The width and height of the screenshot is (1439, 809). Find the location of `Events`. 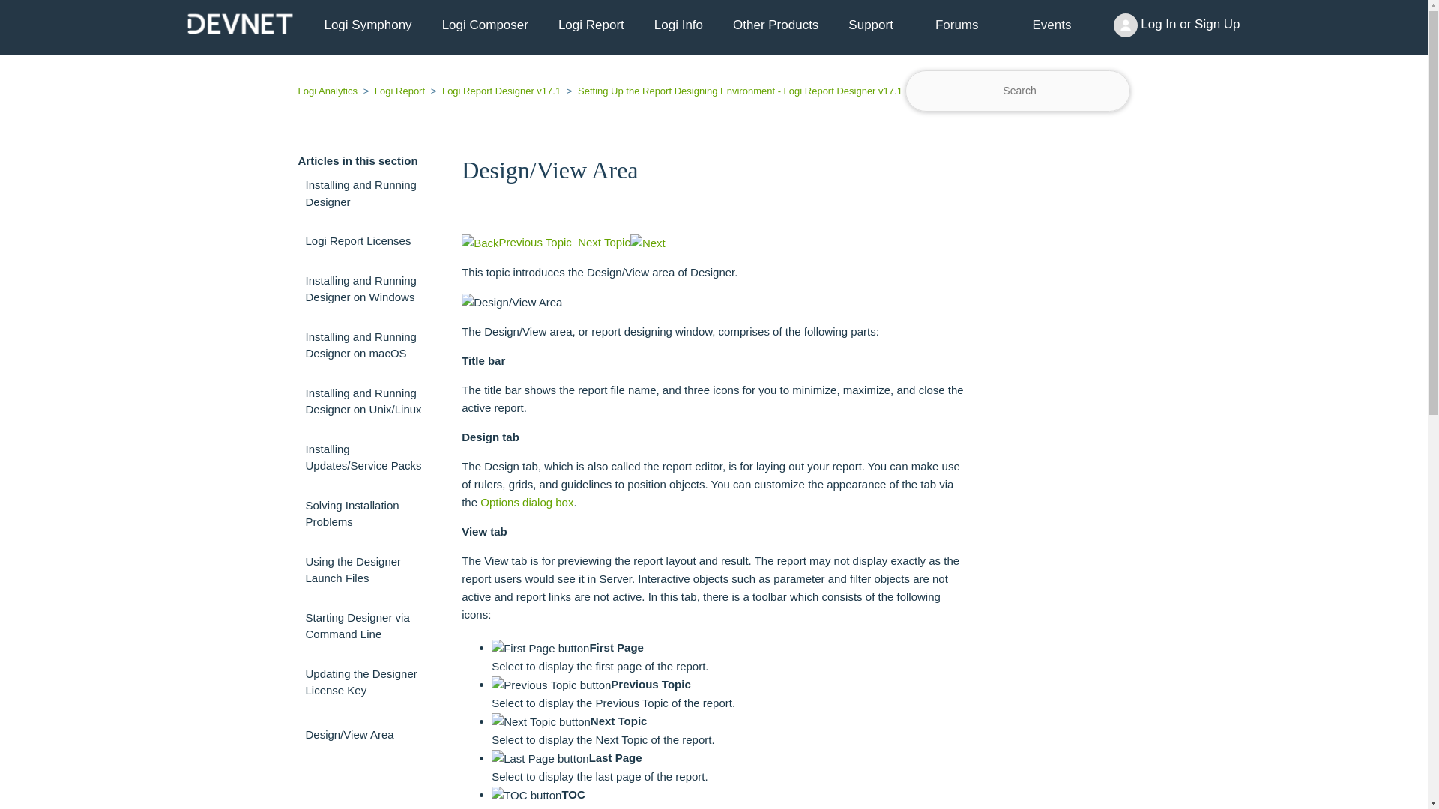

Events is located at coordinates (1052, 25).